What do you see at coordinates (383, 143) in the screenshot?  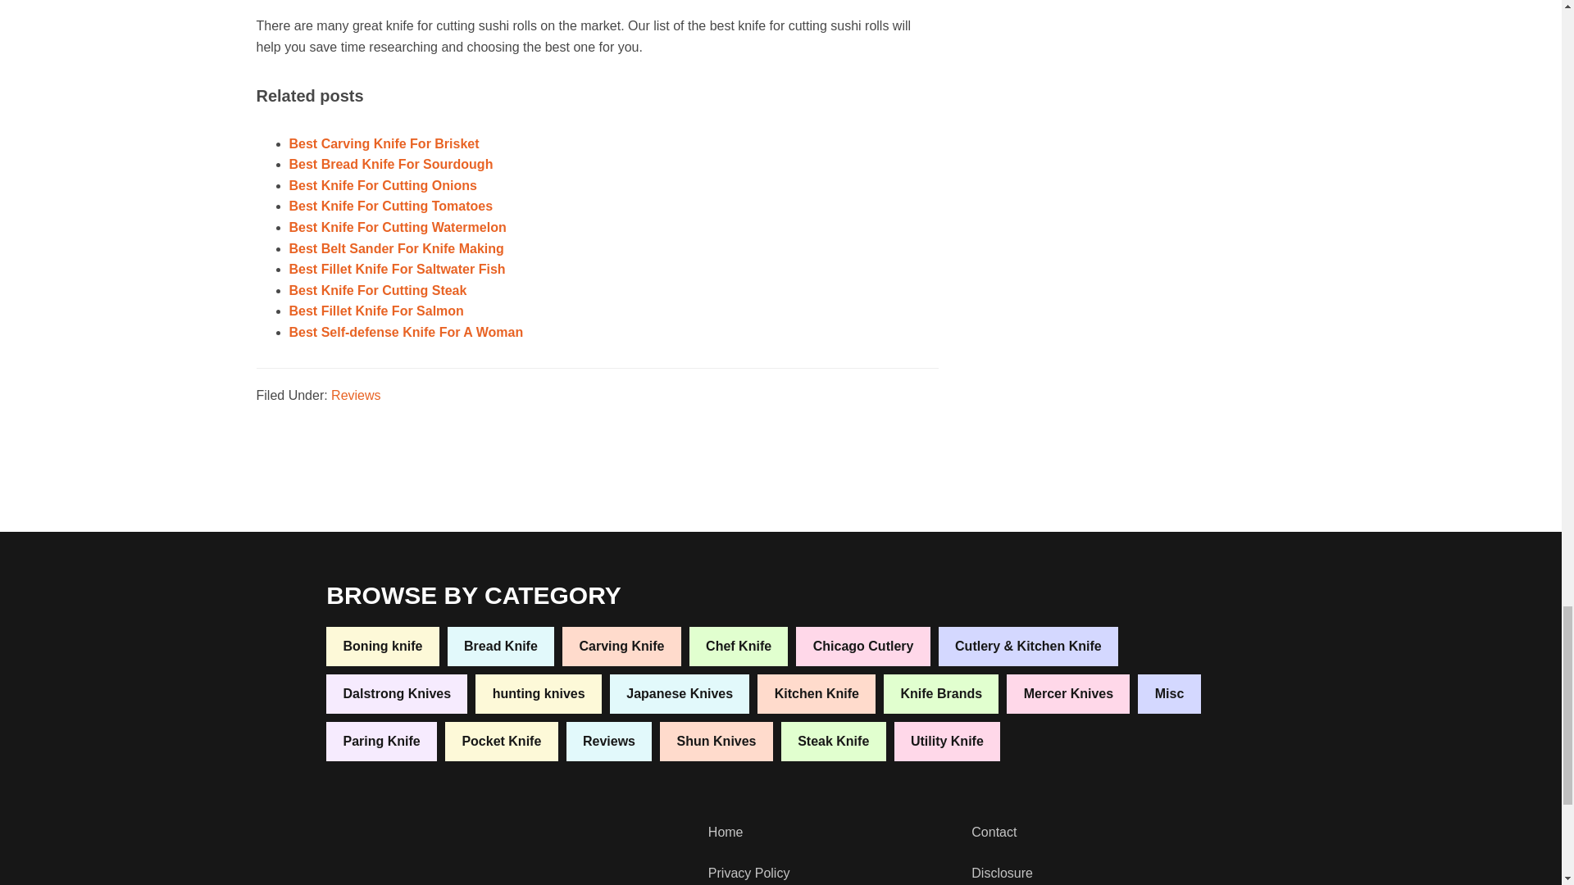 I see `Best Carving Knife For Brisket` at bounding box center [383, 143].